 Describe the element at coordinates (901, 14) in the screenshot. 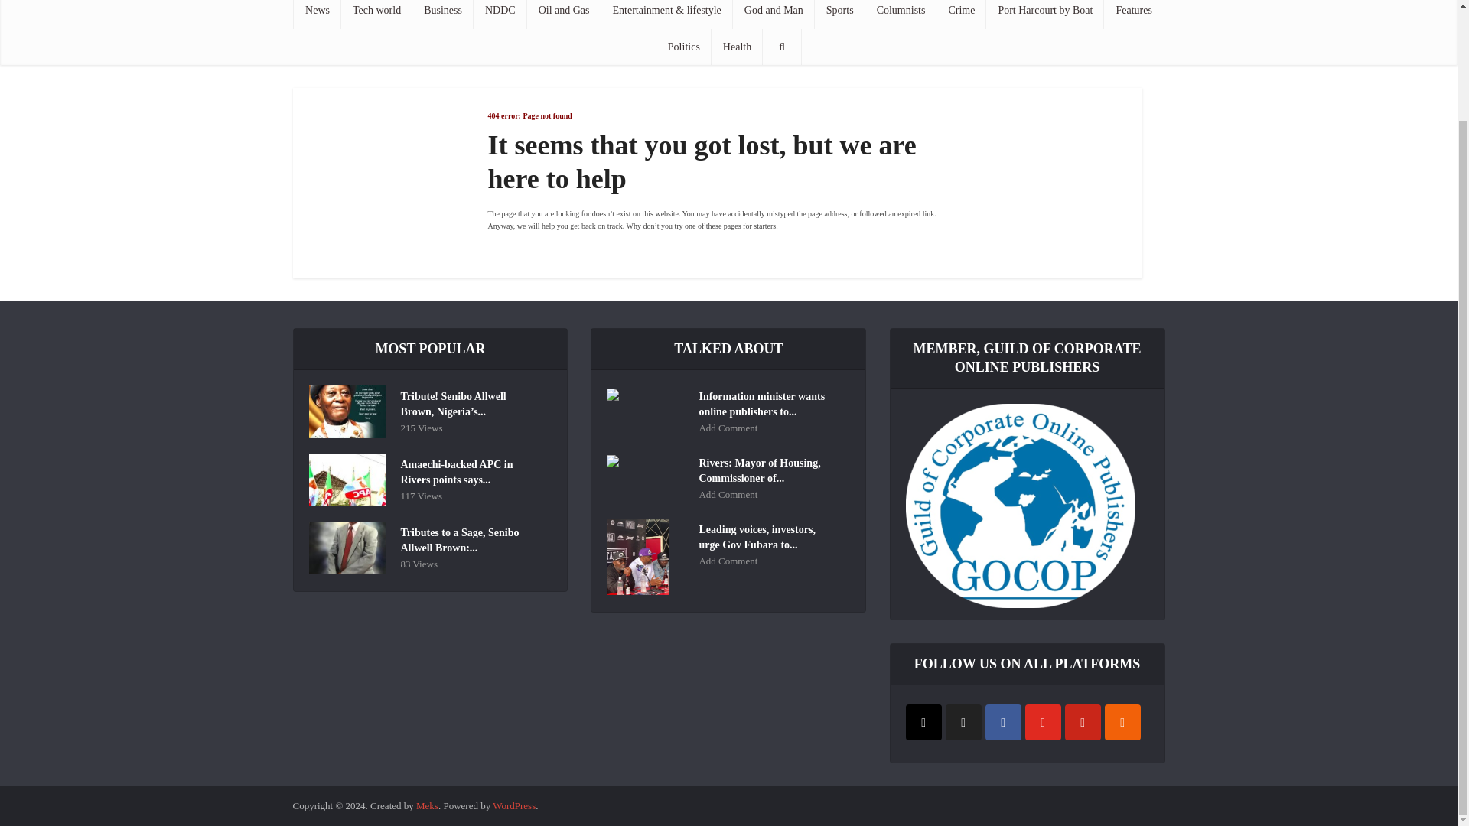

I see `Columnists` at that location.